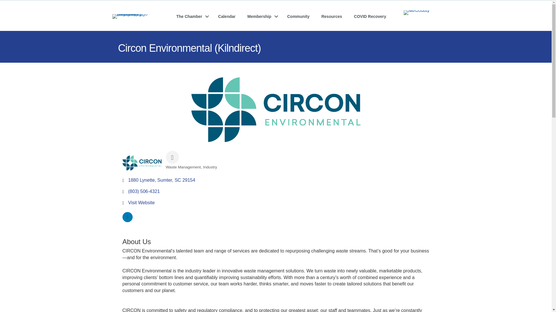 This screenshot has width=556, height=312. I want to click on The Chamber, so click(191, 16).